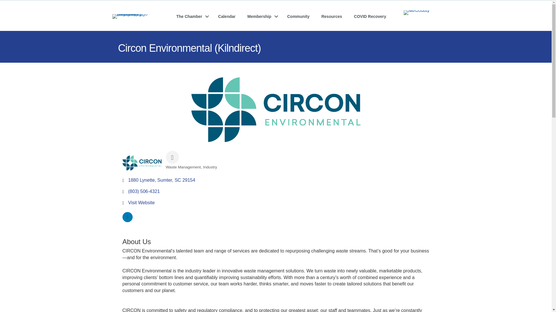 This screenshot has width=556, height=312. I want to click on The Chamber, so click(191, 16).